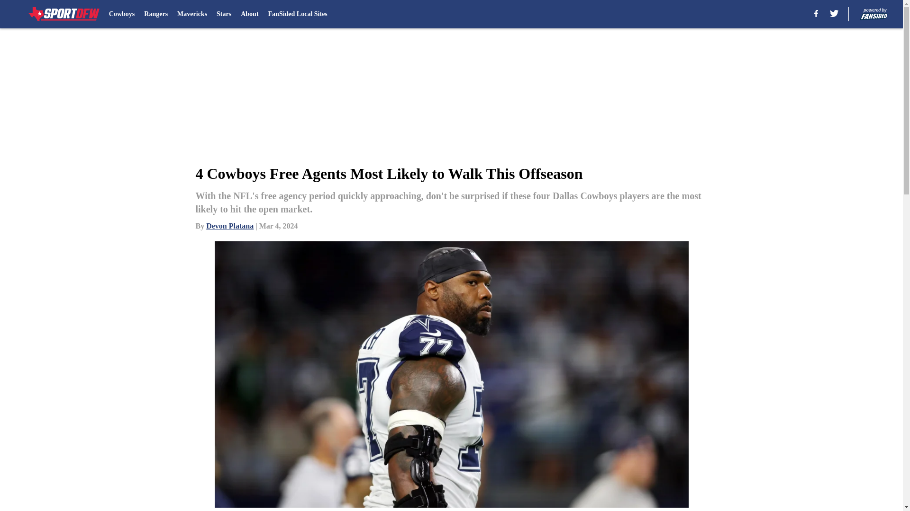 This screenshot has width=910, height=511. What do you see at coordinates (230, 226) in the screenshot?
I see `Devon Platana` at bounding box center [230, 226].